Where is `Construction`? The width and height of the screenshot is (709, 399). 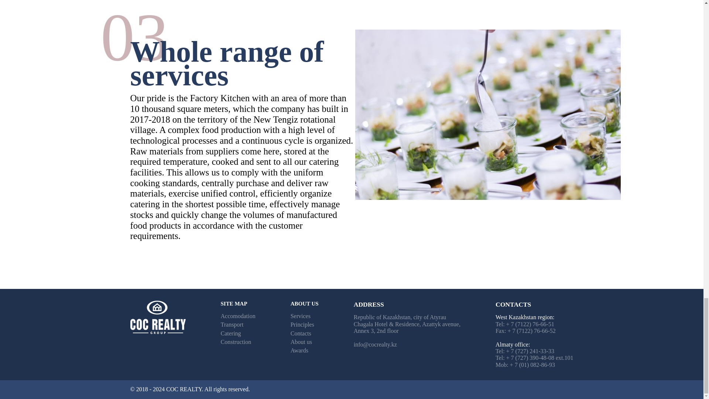 Construction is located at coordinates (236, 342).